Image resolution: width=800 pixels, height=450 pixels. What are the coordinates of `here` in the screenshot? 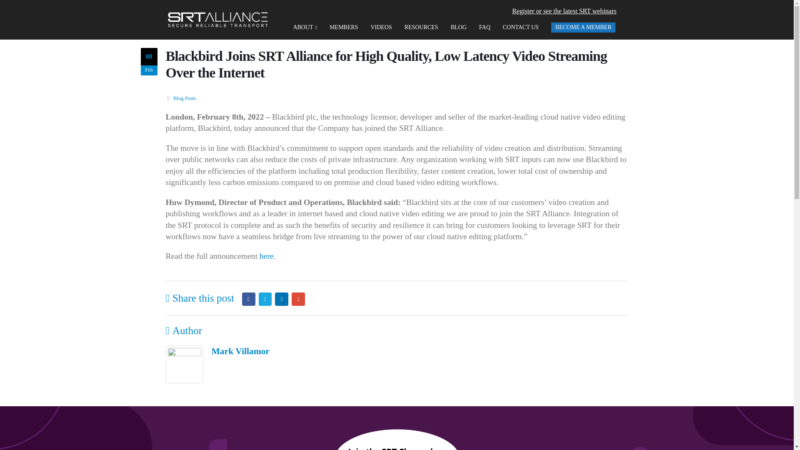 It's located at (266, 256).